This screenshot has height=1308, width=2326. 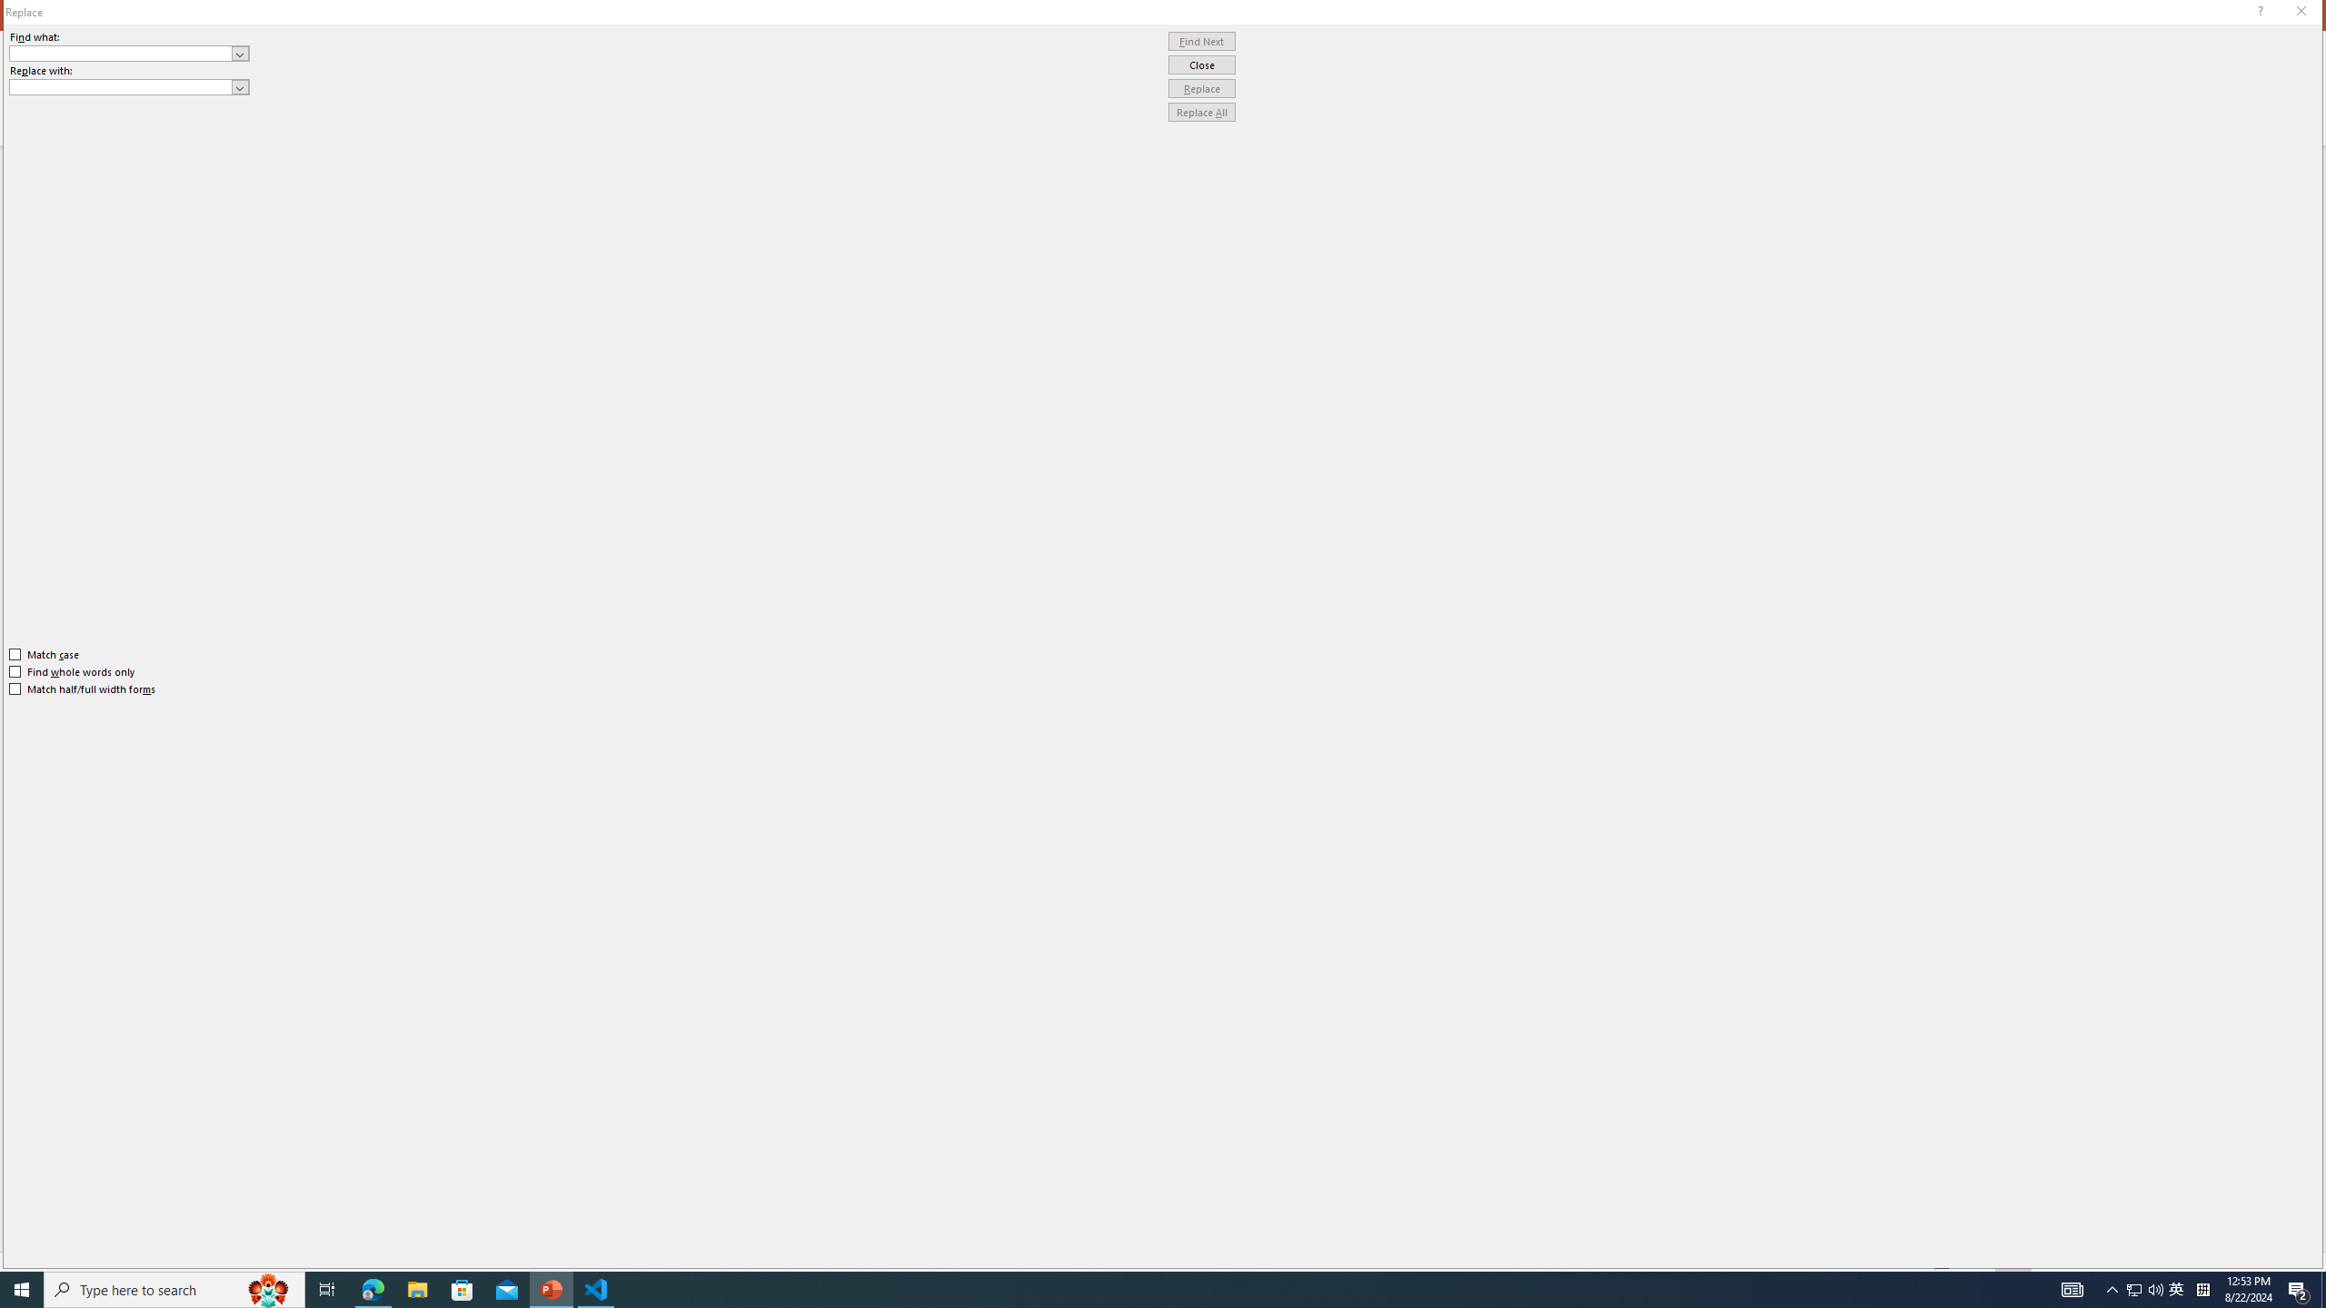 I want to click on Shape Effects, so click(x=1119, y=113).